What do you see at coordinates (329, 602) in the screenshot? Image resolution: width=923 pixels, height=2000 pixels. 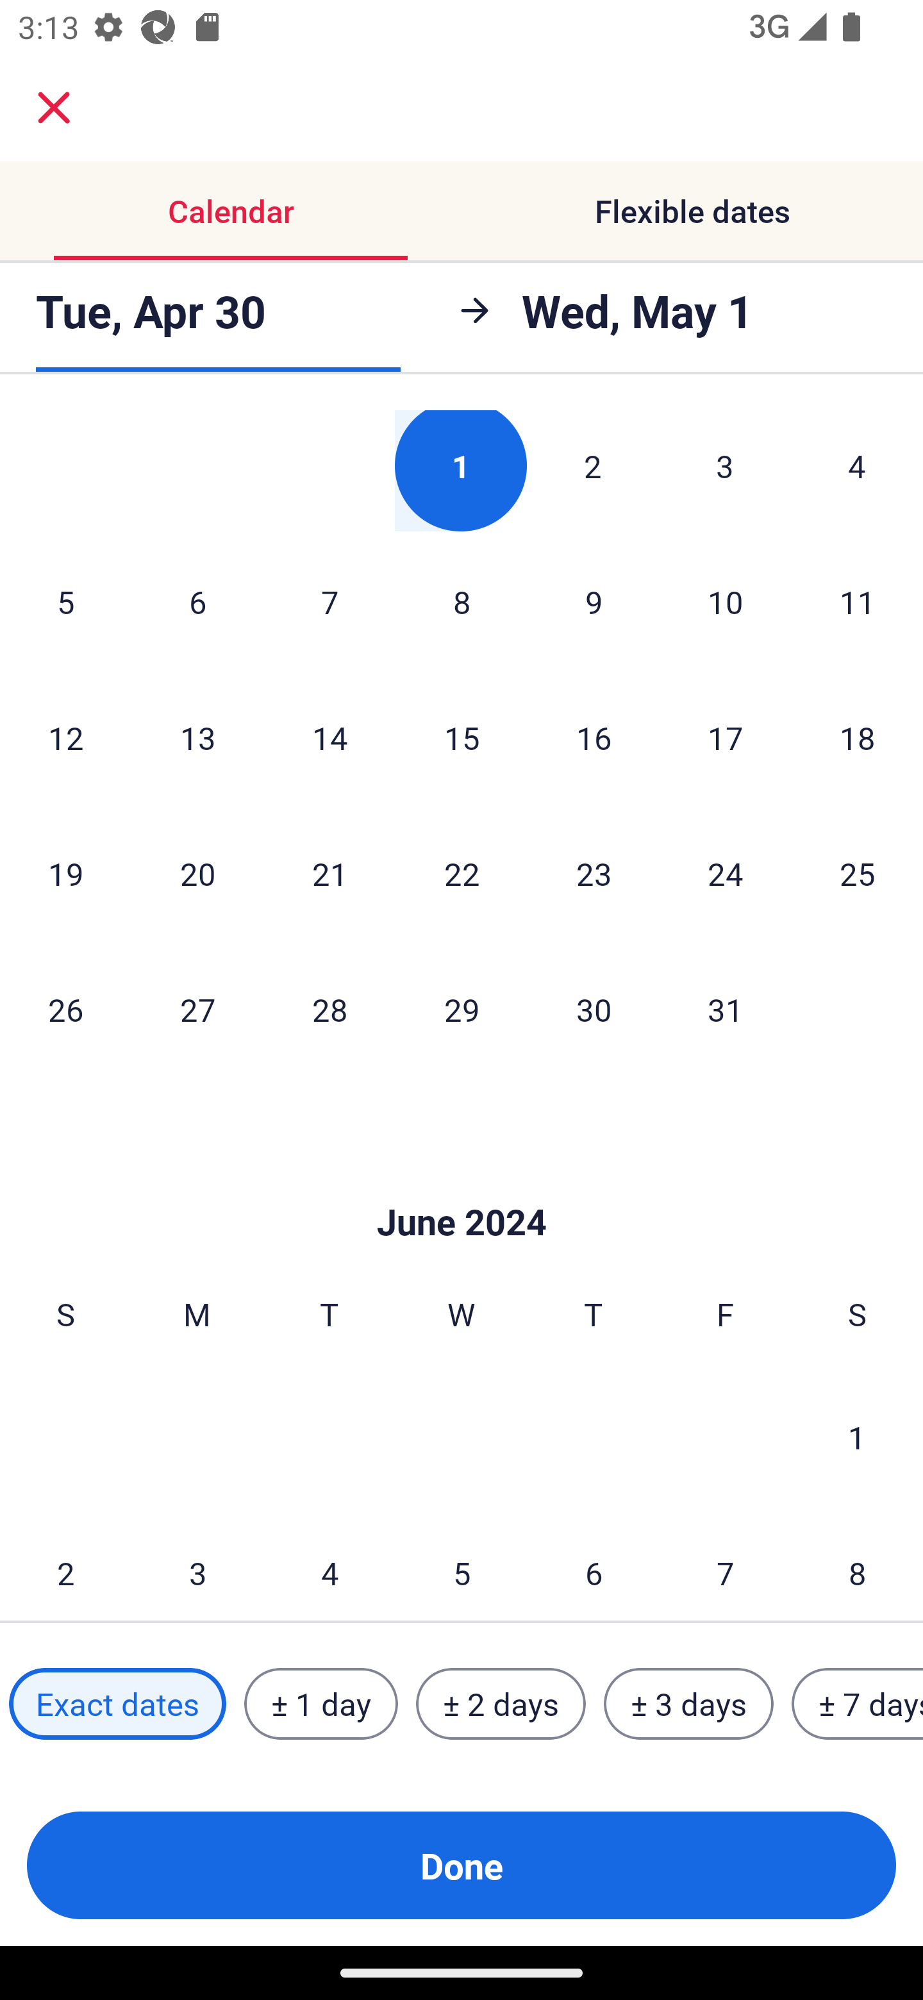 I see `7 Tuesday, May 7, 2024` at bounding box center [329, 602].